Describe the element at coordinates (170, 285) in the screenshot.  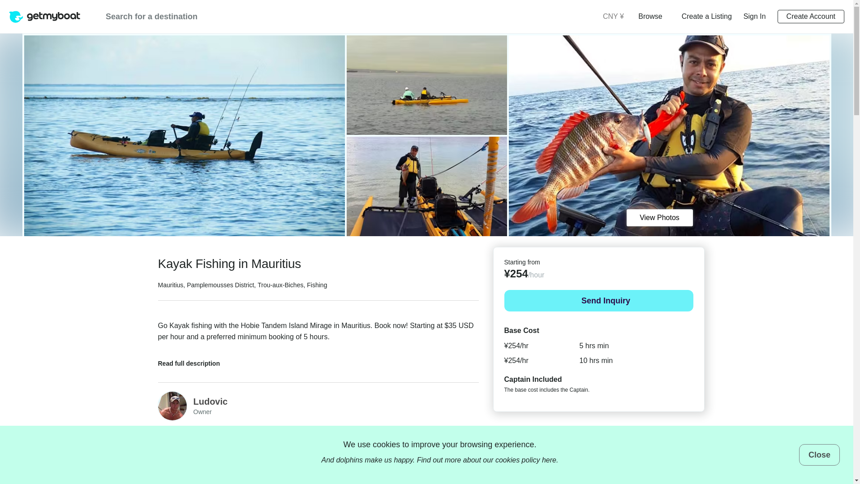
I see `Mauritius` at that location.